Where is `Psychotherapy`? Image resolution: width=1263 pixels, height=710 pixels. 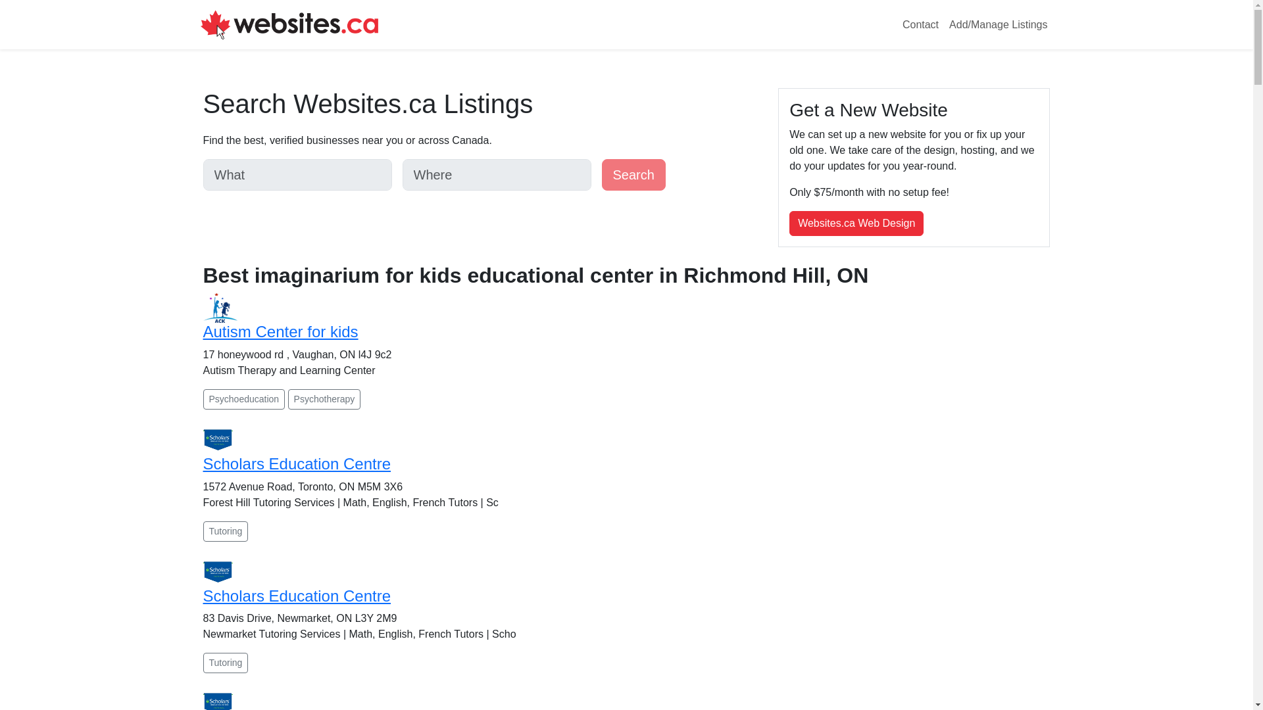 Psychotherapy is located at coordinates (324, 399).